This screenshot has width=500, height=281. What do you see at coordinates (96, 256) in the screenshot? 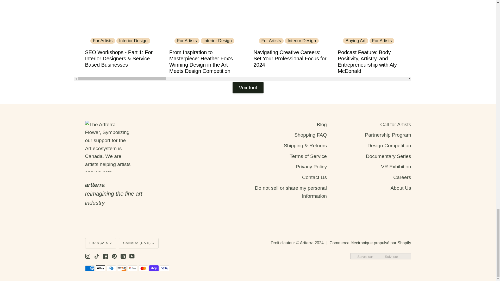
I see `Artterra sur TikTok` at bounding box center [96, 256].